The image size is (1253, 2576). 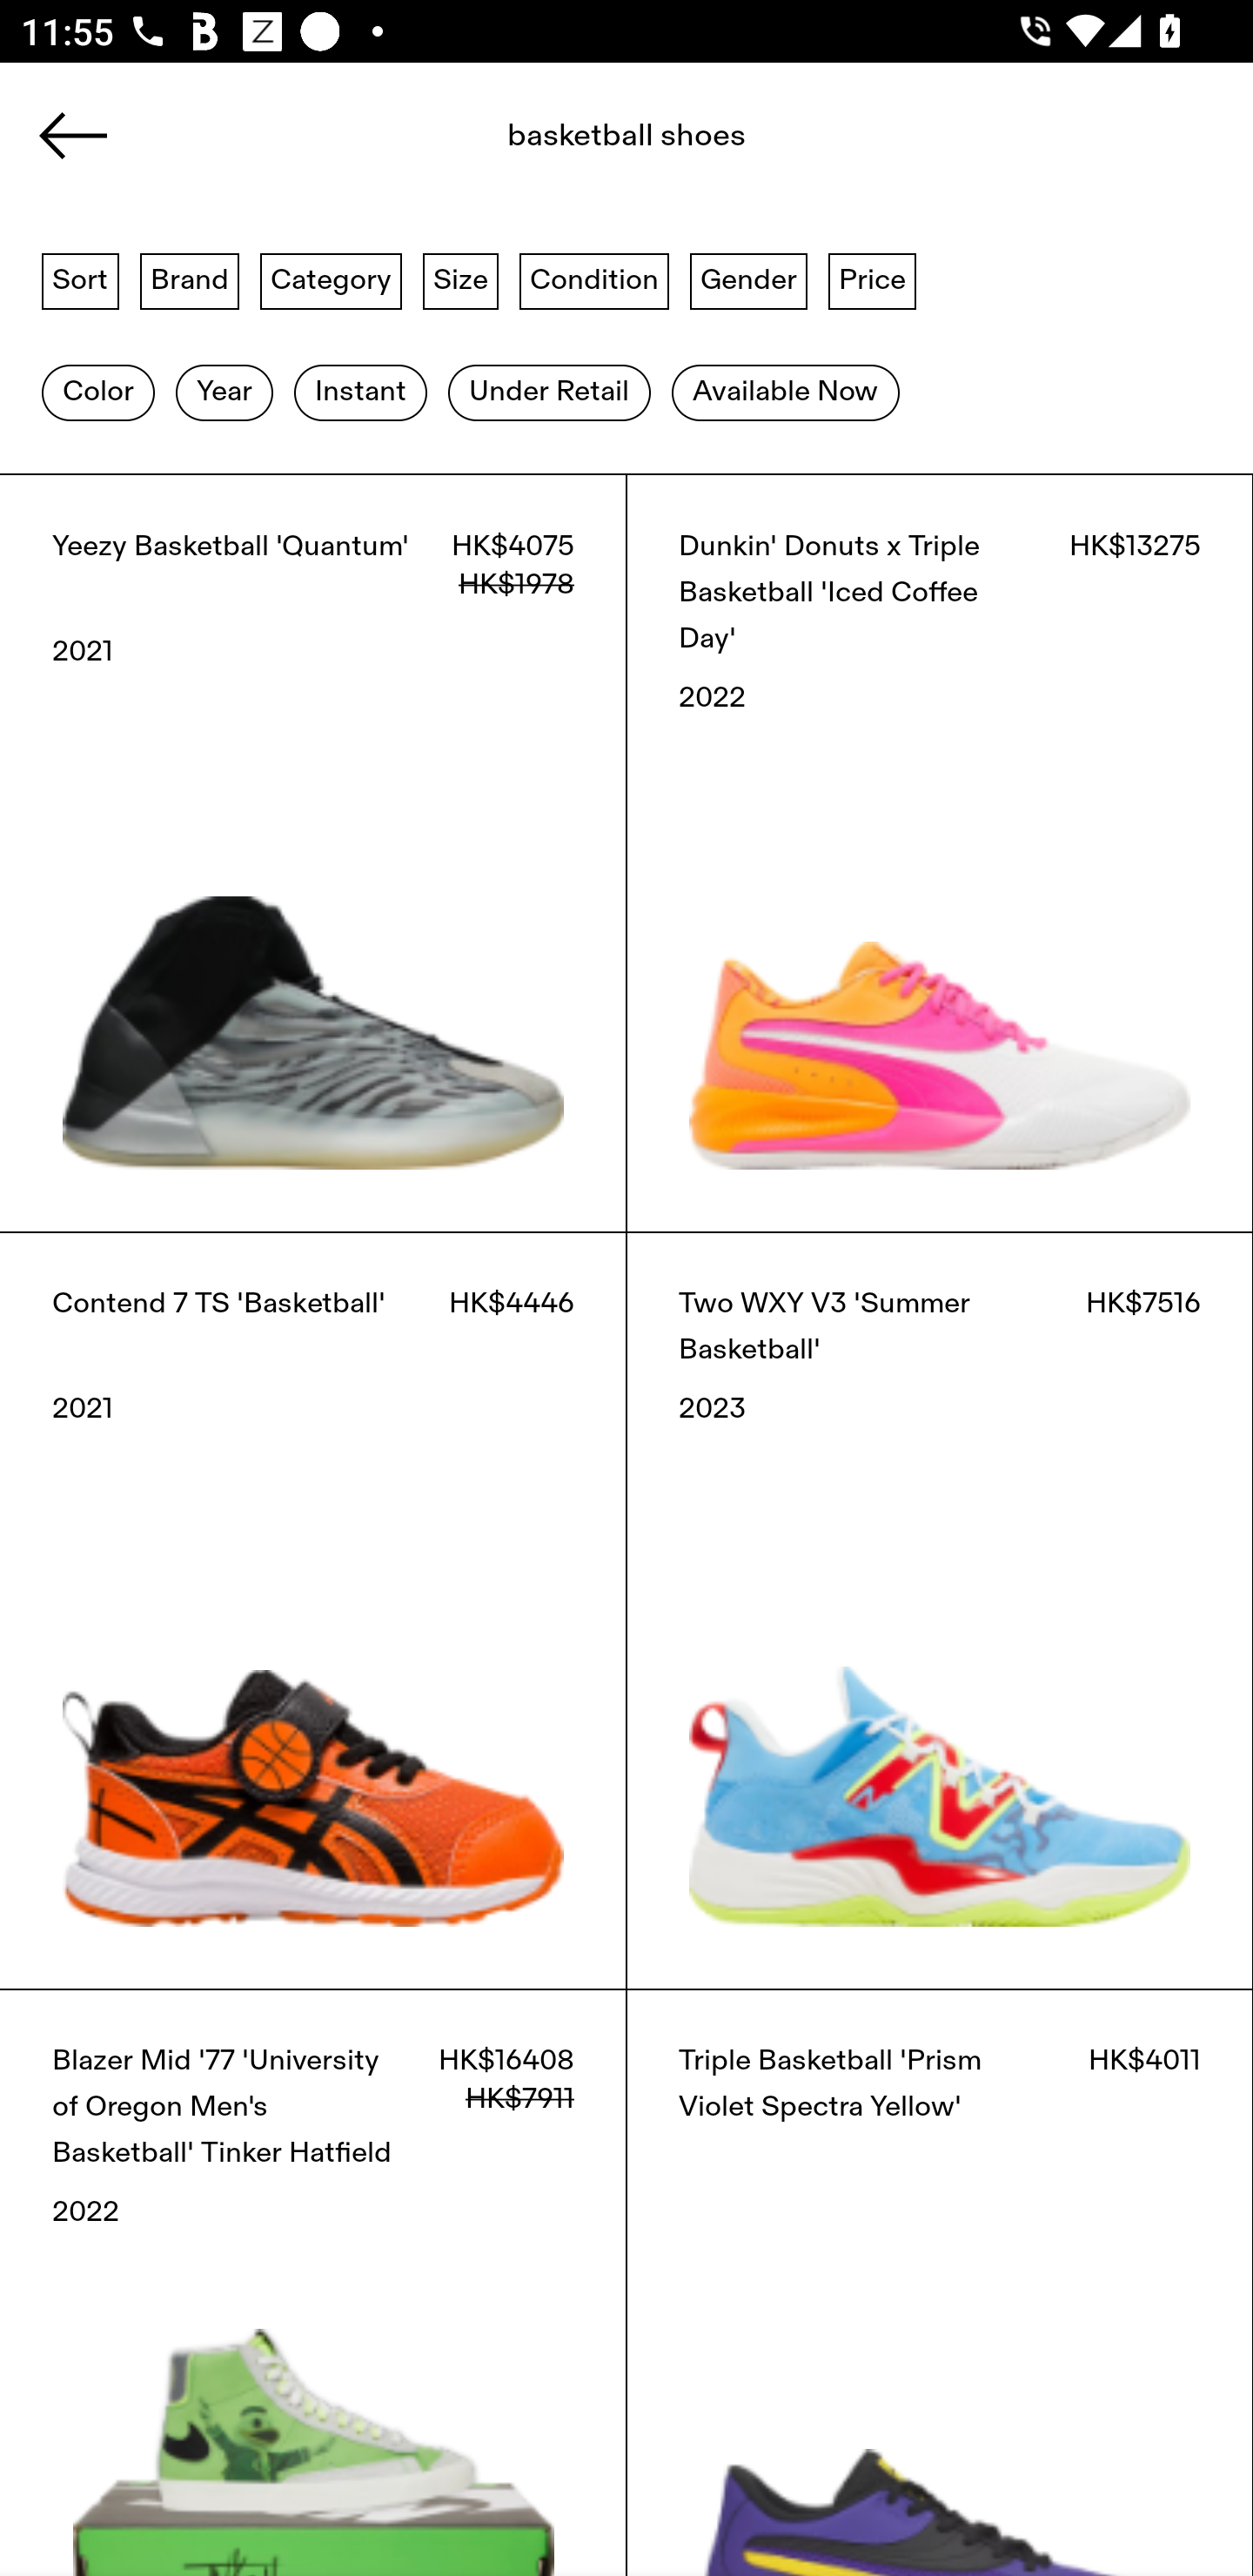 What do you see at coordinates (331, 279) in the screenshot?
I see `Category` at bounding box center [331, 279].